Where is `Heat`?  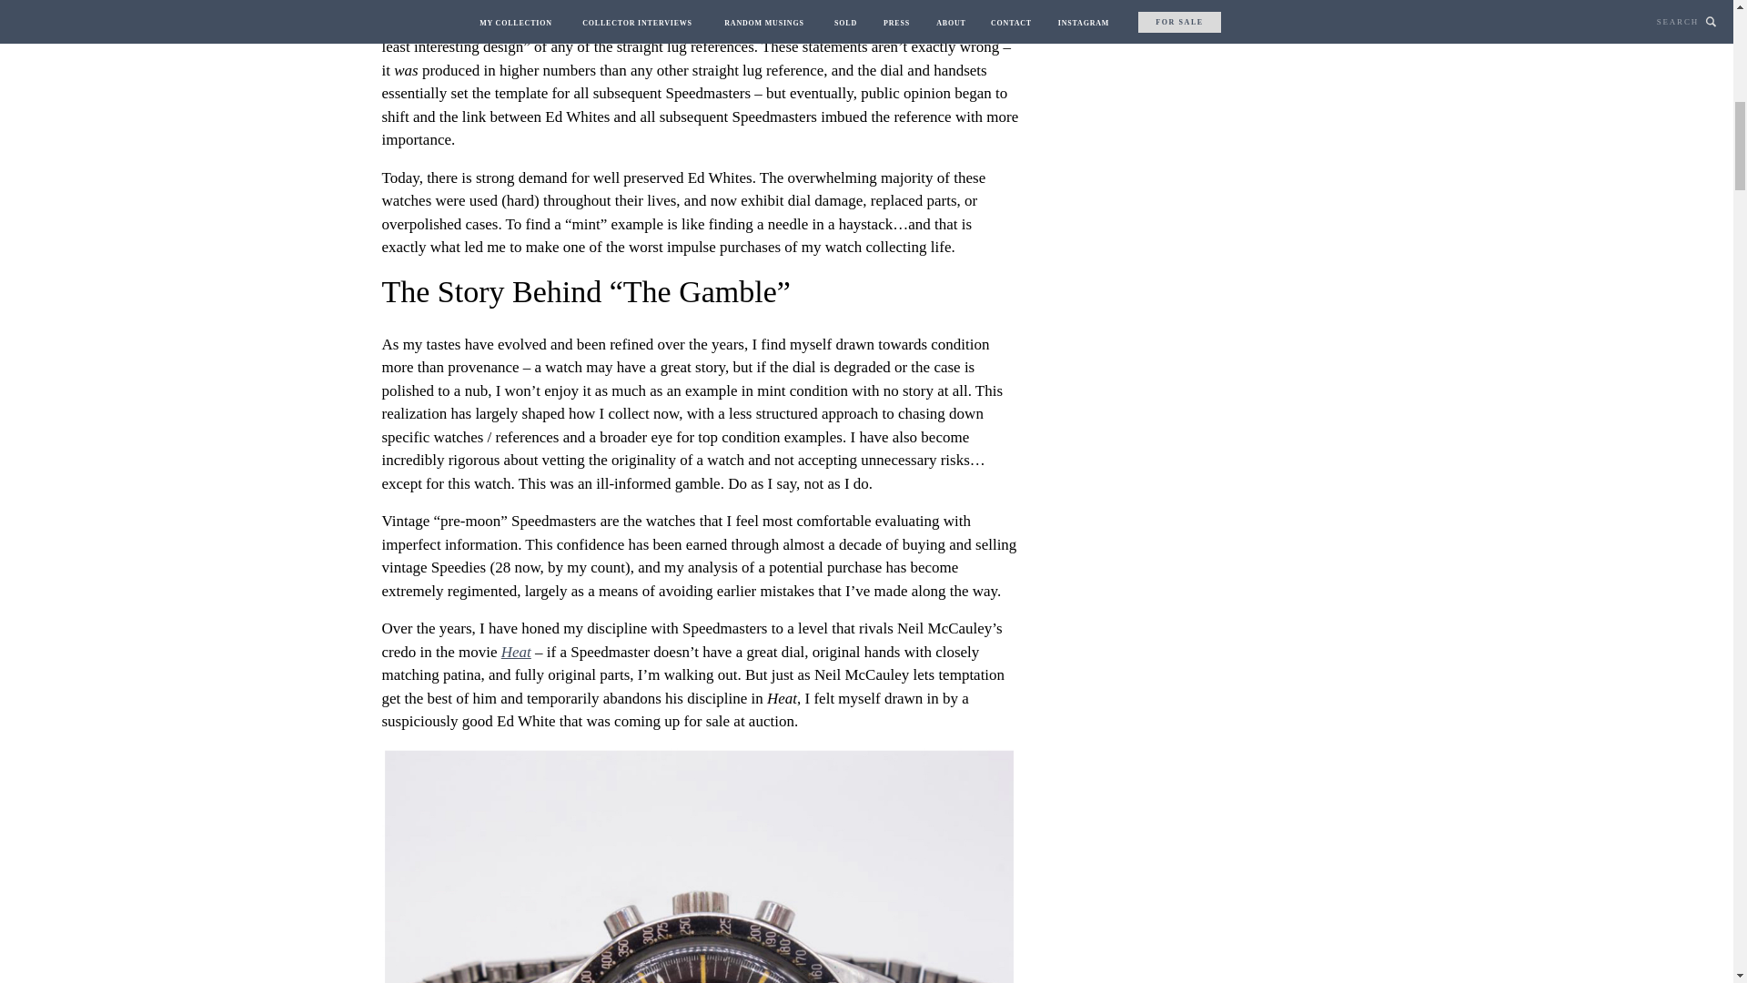 Heat is located at coordinates (516, 652).